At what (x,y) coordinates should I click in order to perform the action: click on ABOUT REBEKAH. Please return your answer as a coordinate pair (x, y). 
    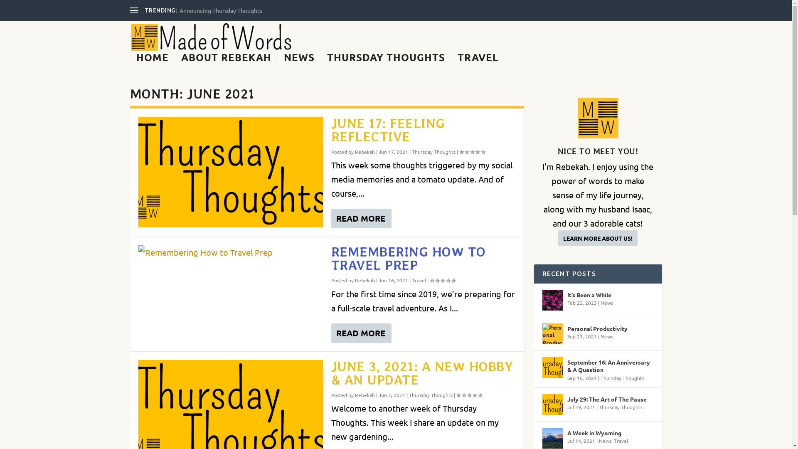
    Looking at the image, I should click on (226, 63).